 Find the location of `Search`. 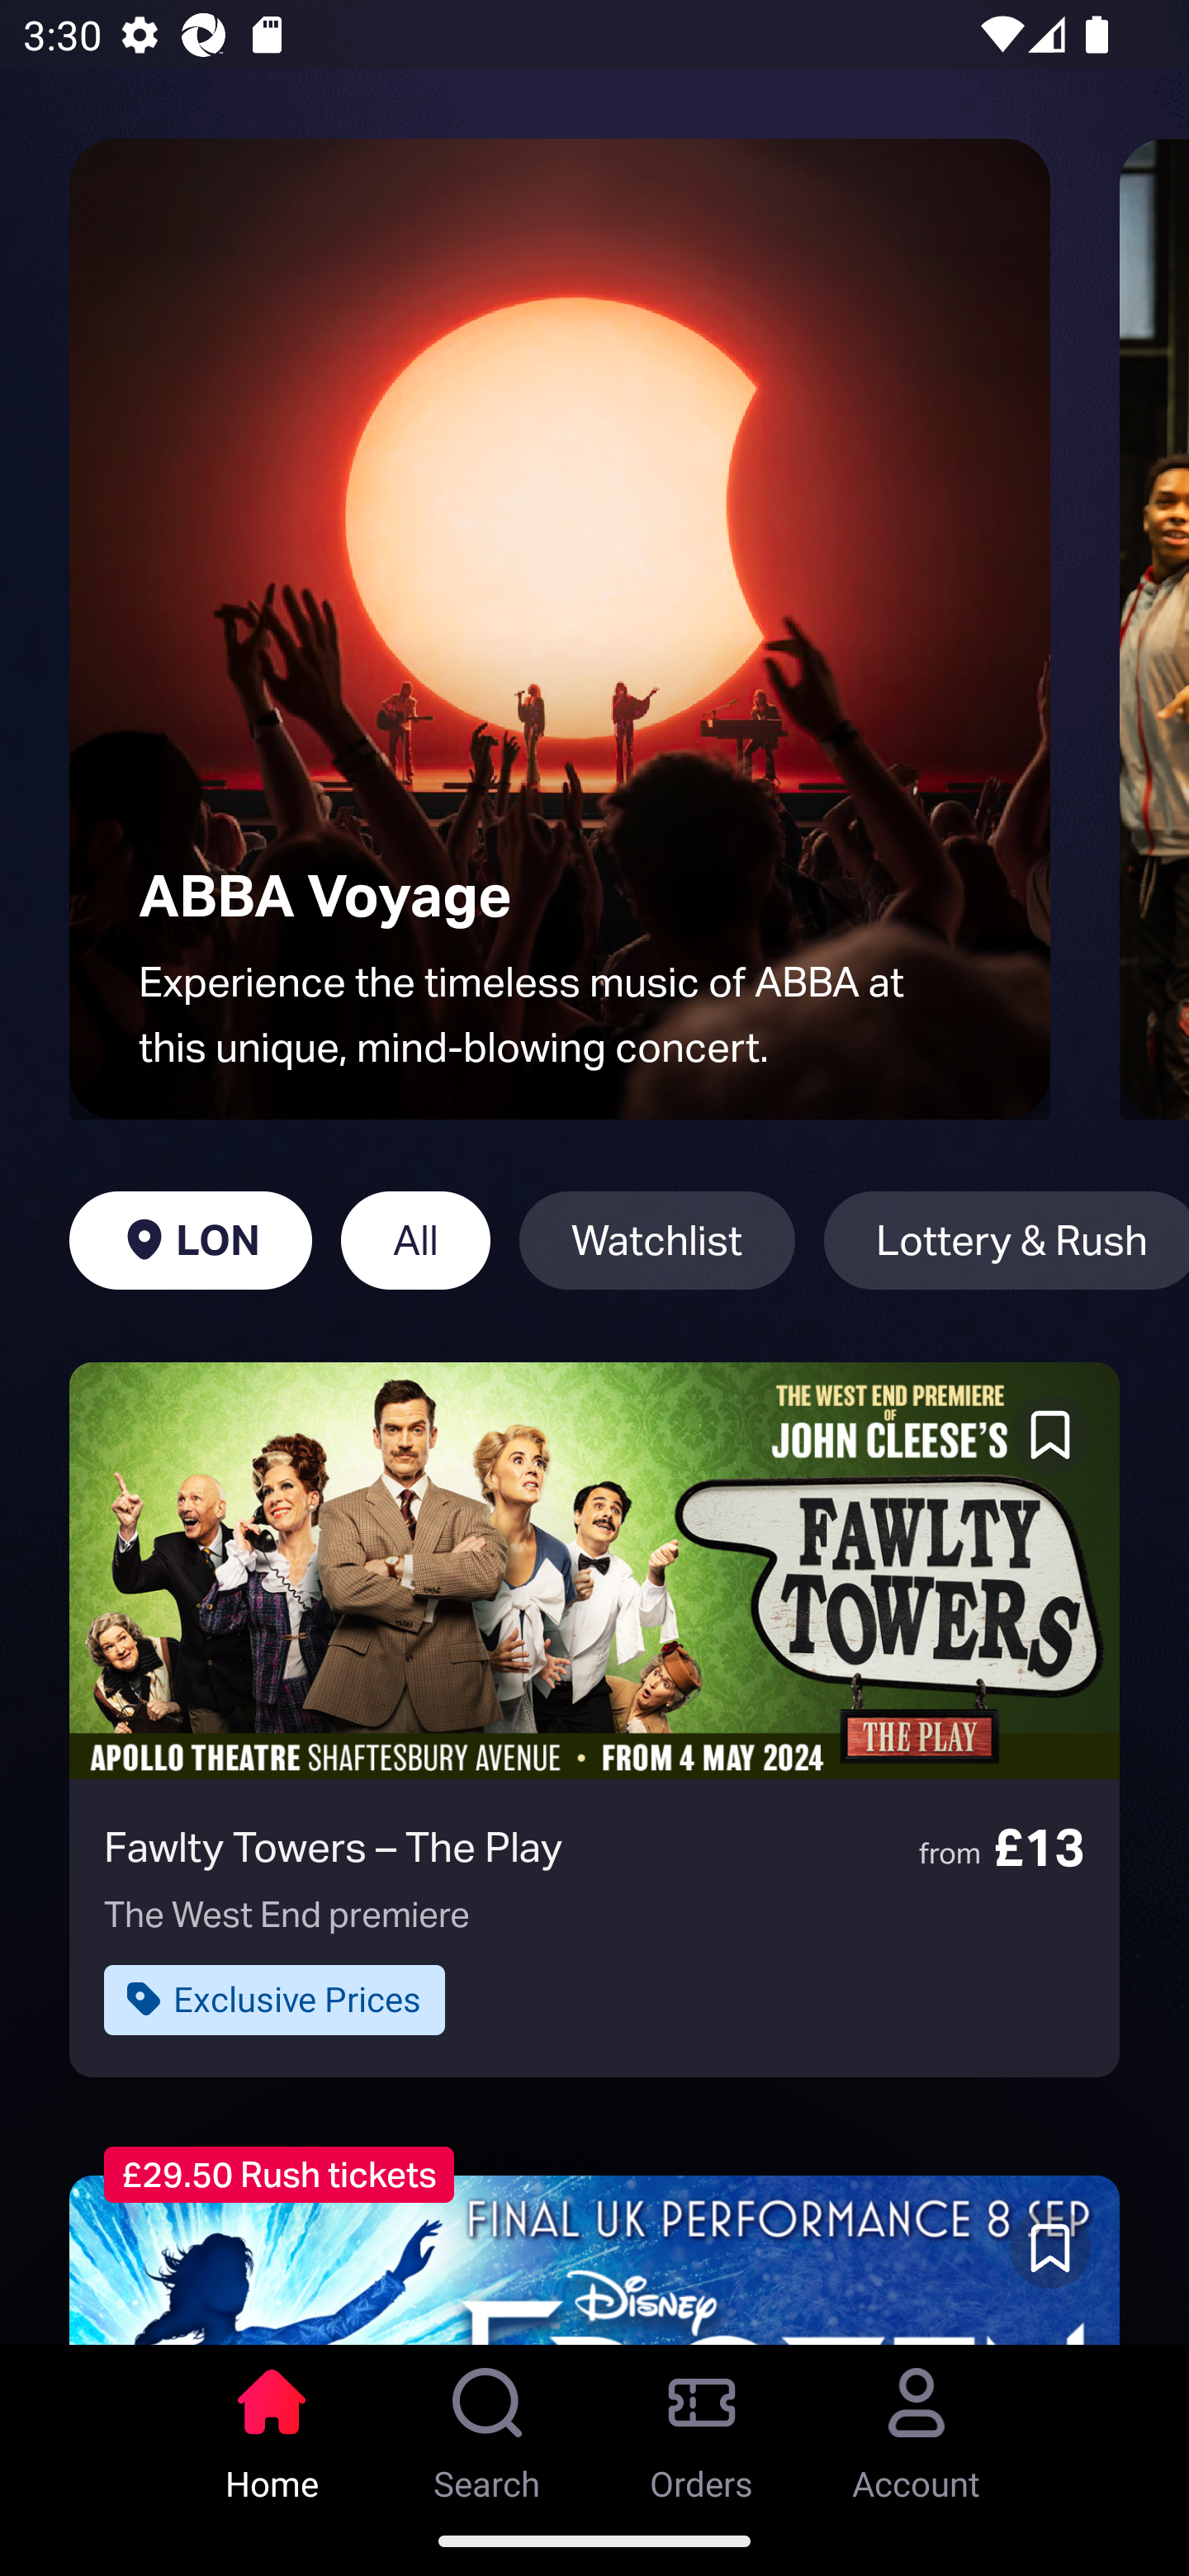

Search is located at coordinates (487, 2425).